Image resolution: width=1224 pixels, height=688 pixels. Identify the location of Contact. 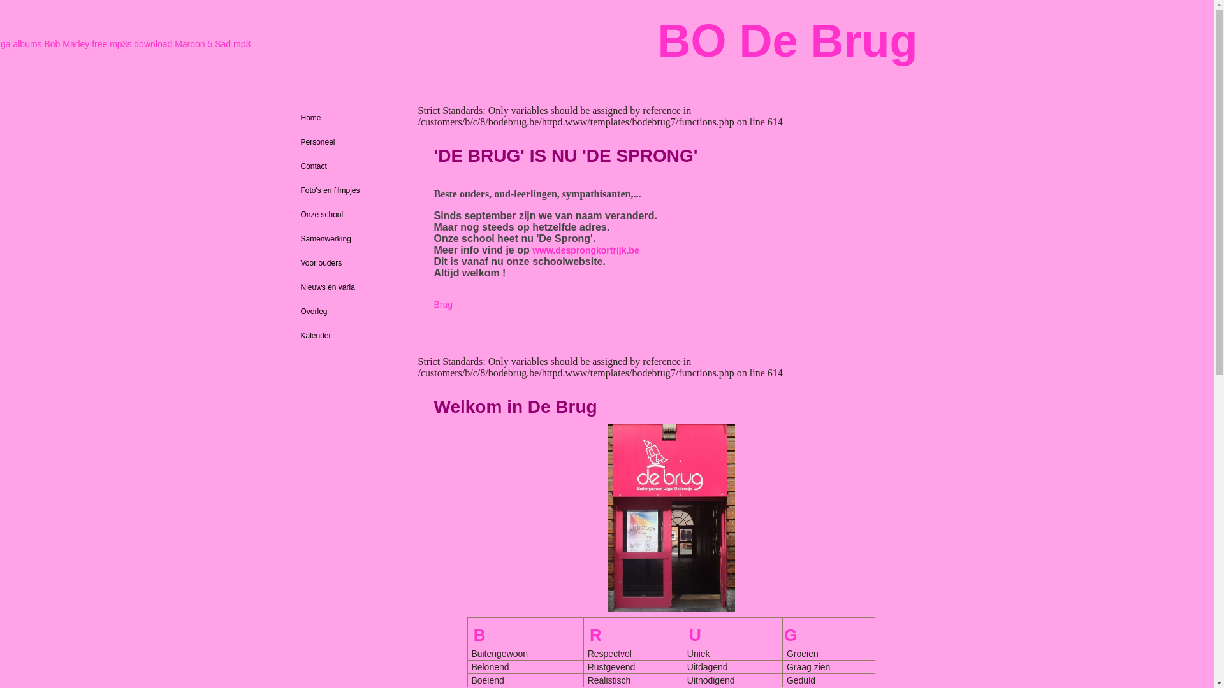
(354, 166).